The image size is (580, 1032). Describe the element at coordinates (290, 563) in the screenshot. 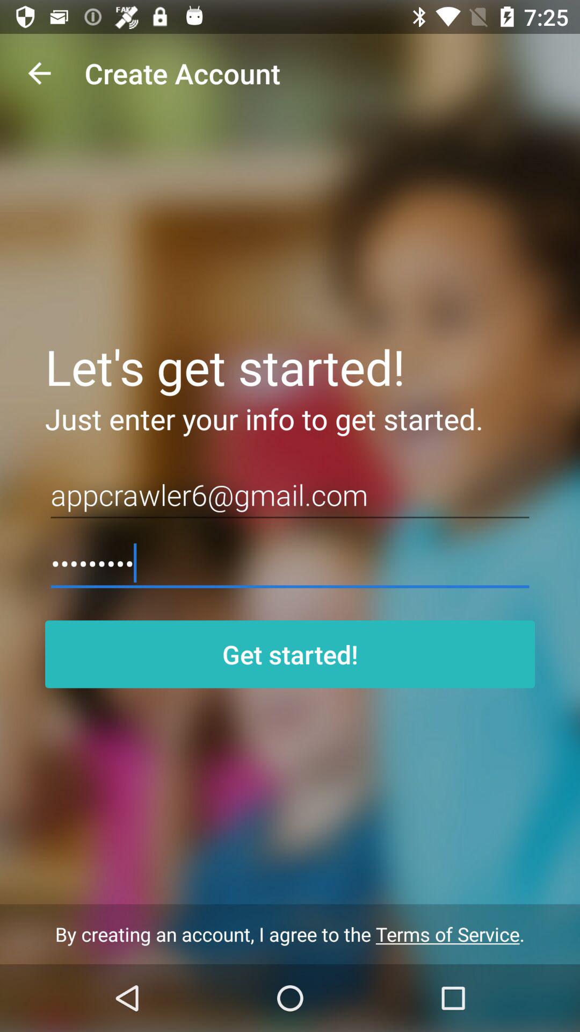

I see `turn on crowd3116 icon` at that location.